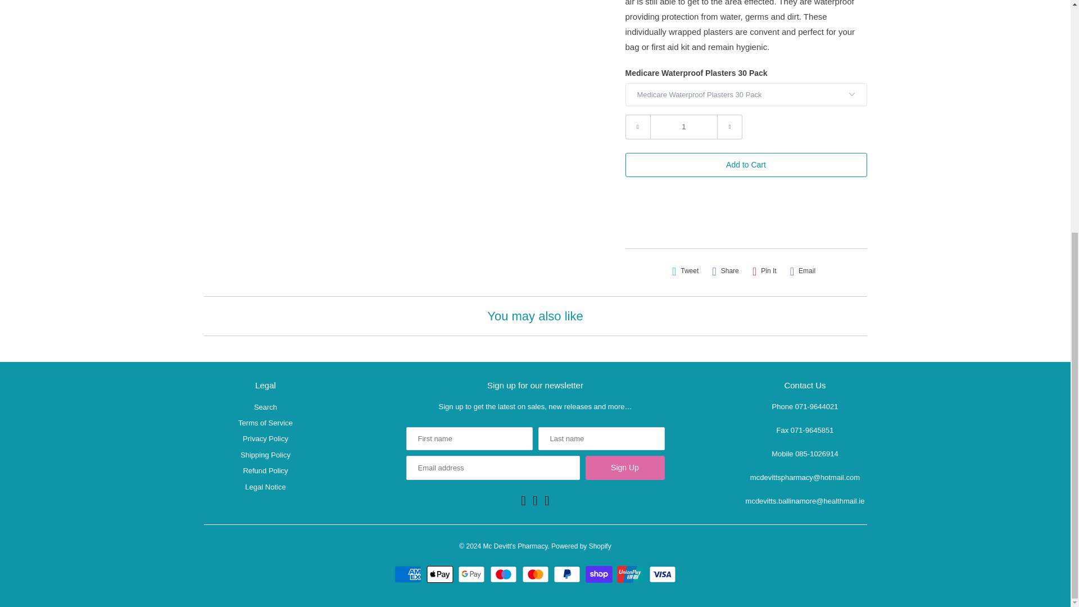 The width and height of the screenshot is (1079, 607). Describe the element at coordinates (441, 574) in the screenshot. I see `Apple Pay` at that location.